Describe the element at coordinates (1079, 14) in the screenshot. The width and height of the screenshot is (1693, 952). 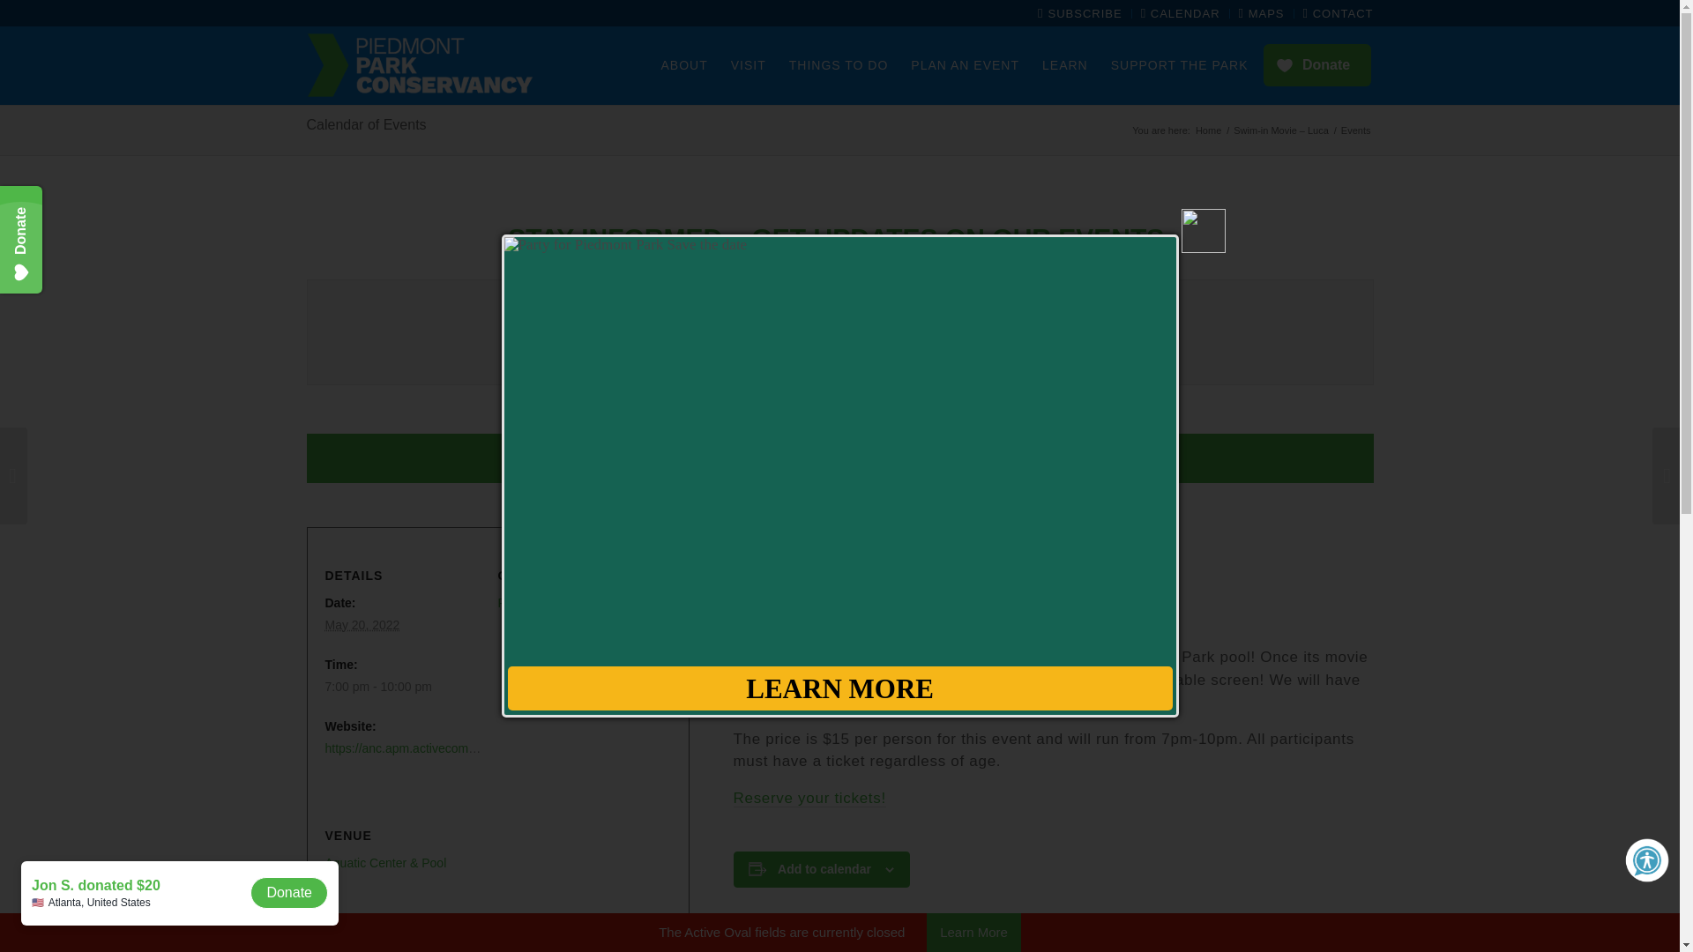
I see `SUBSCRIBE` at that location.